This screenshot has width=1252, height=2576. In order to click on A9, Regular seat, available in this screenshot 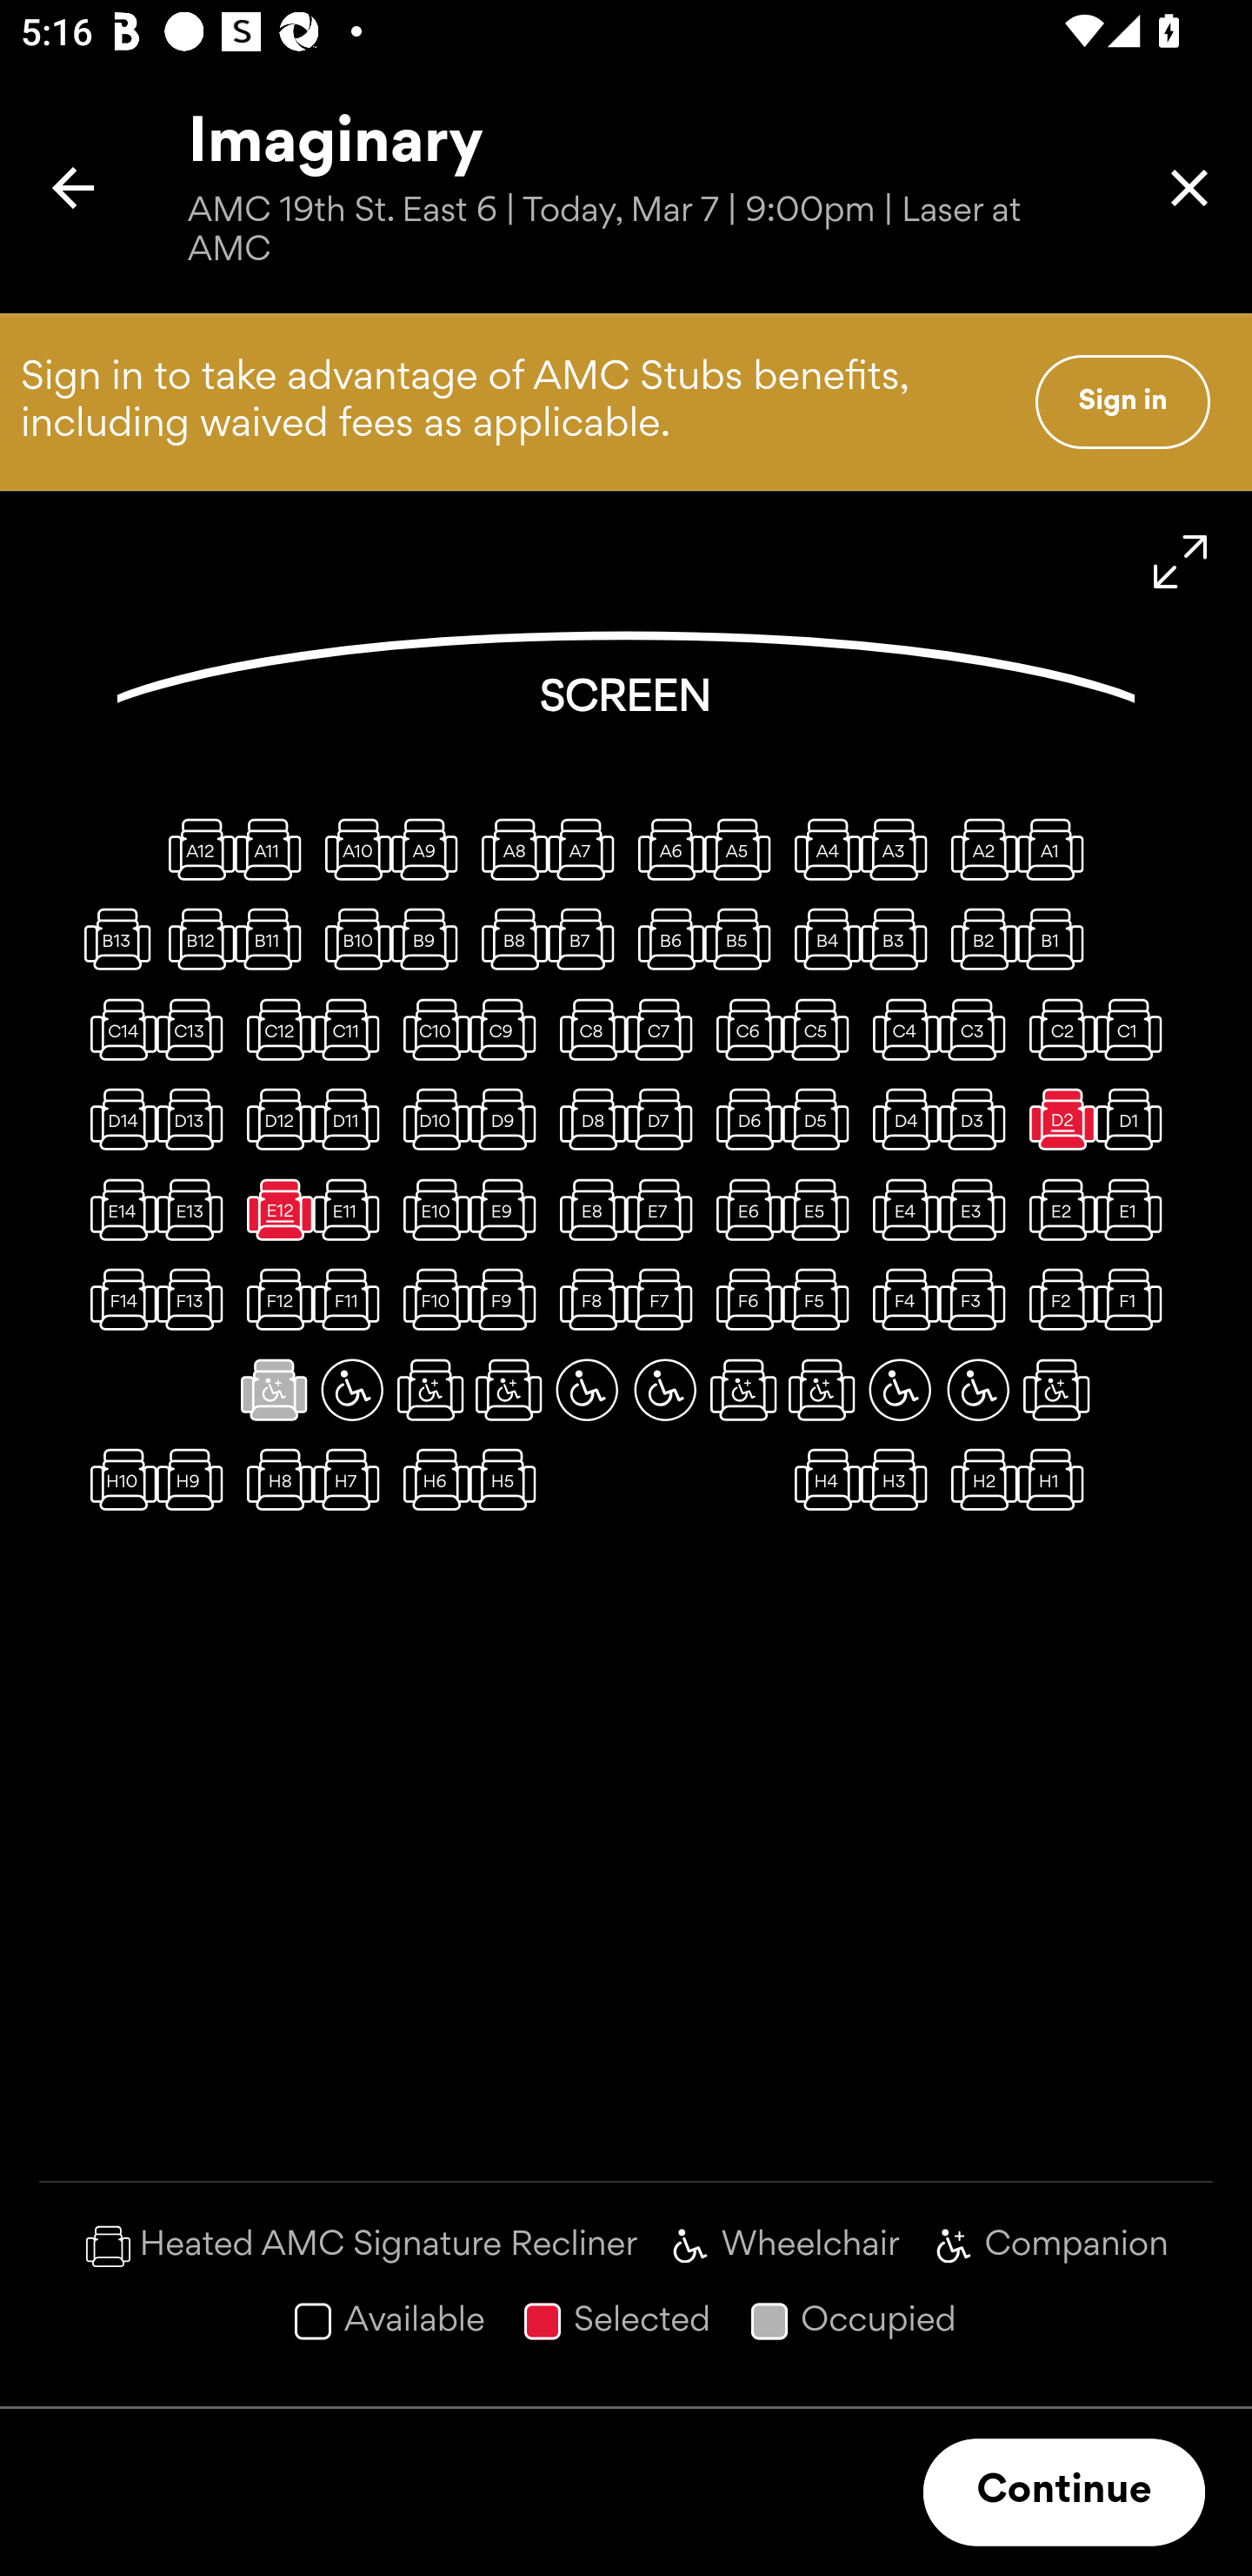, I will do `click(430, 849)`.